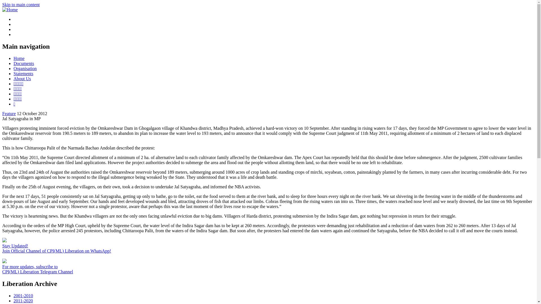  I want to click on Organisation, so click(25, 68).